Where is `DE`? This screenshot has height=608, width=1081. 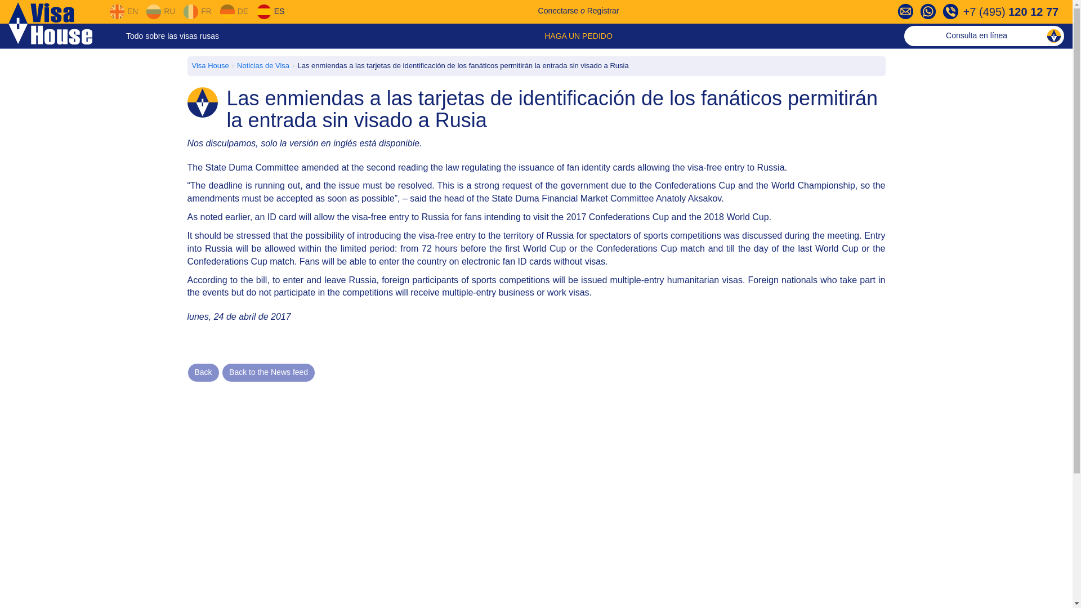 DE is located at coordinates (234, 11).